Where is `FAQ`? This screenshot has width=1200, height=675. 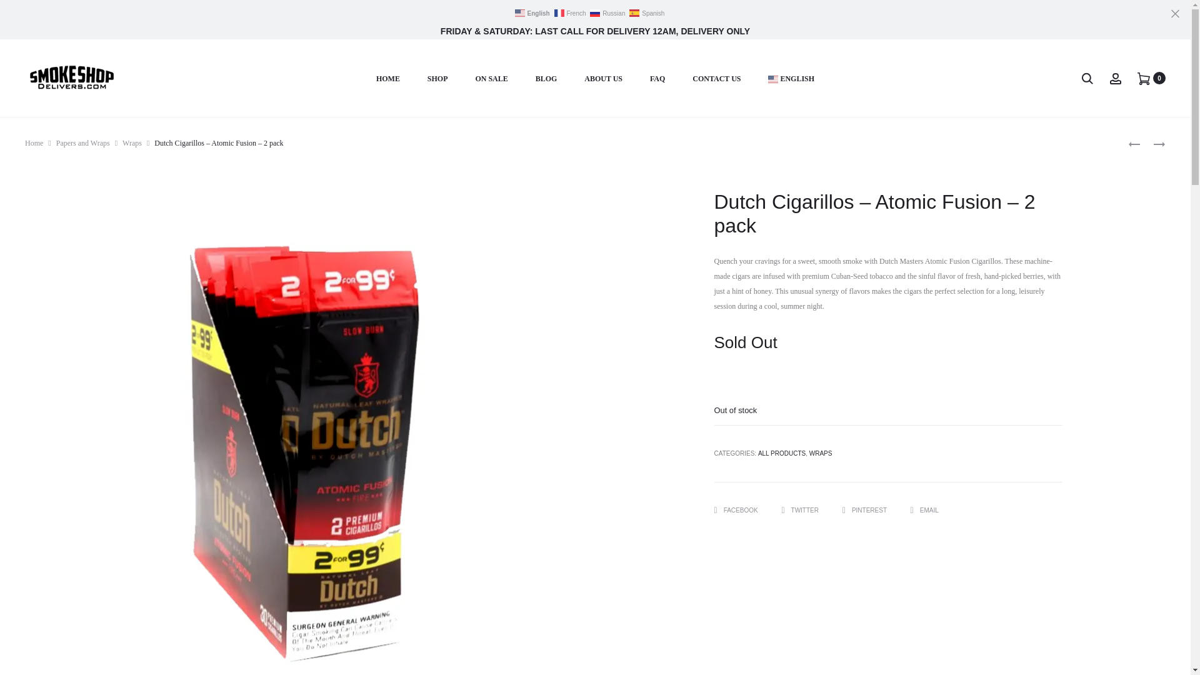 FAQ is located at coordinates (657, 79).